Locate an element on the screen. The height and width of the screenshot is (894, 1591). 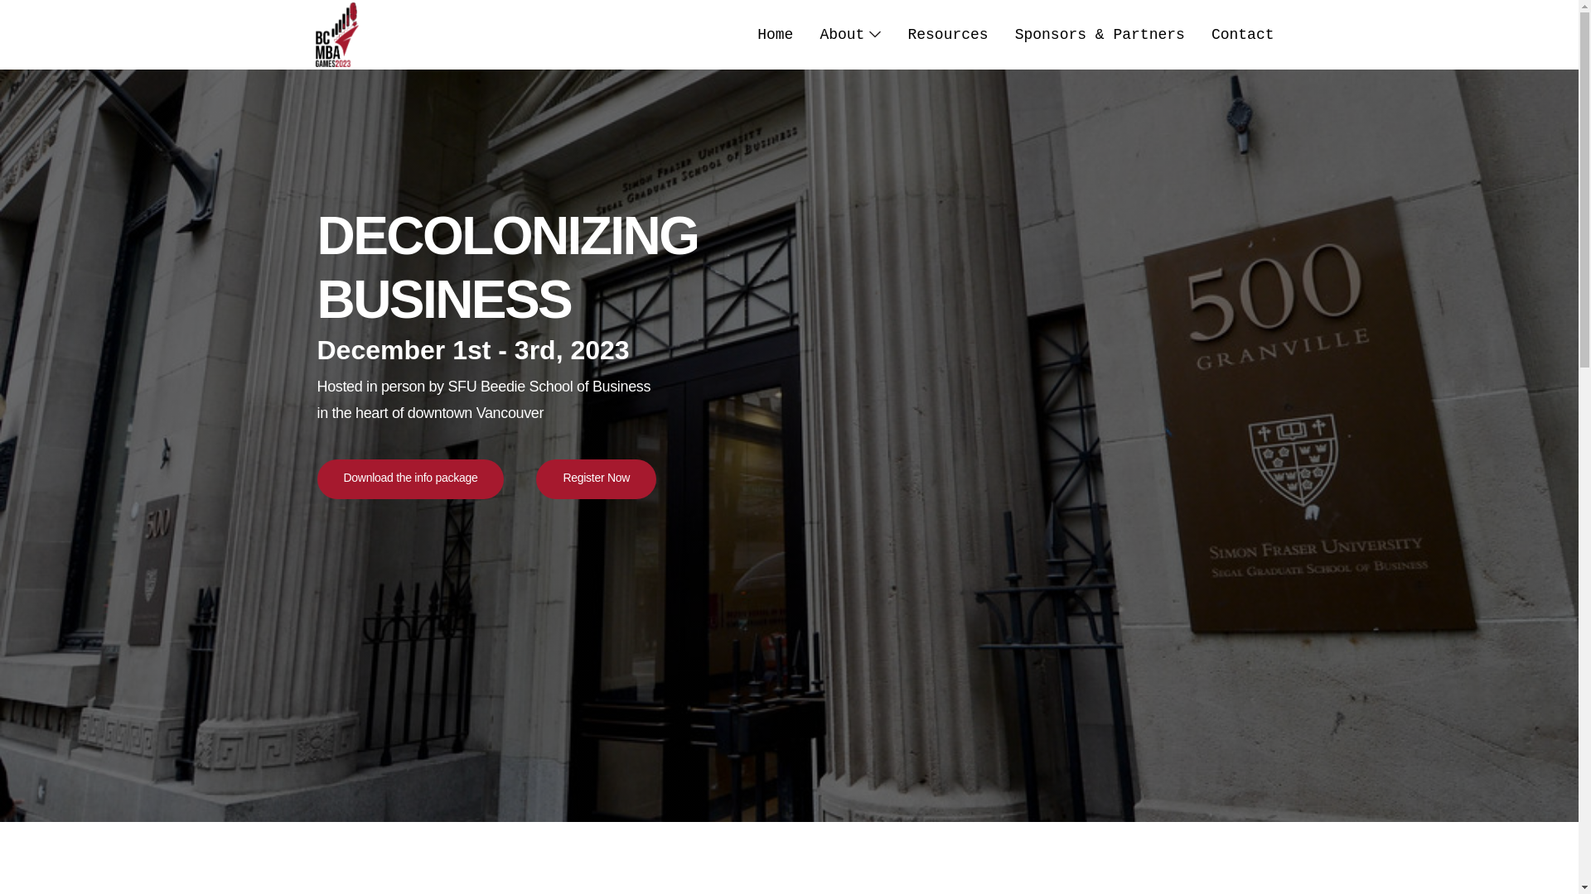
Download the info package is located at coordinates (410, 479).